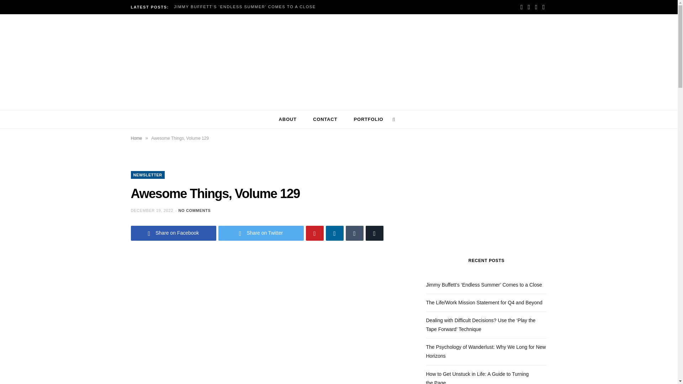 This screenshot has width=683, height=384. Describe the element at coordinates (261, 233) in the screenshot. I see `Share on Twitter` at that location.